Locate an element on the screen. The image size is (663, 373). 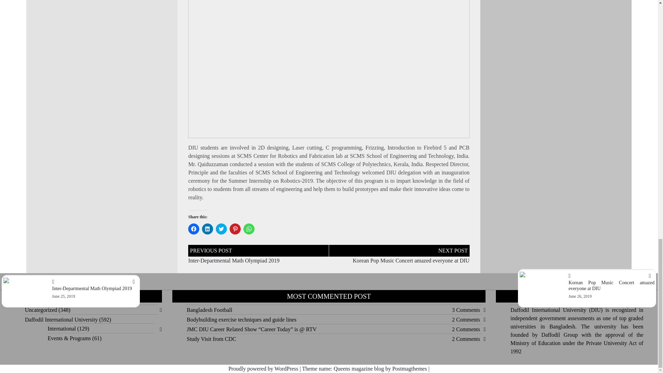
Click to share on LinkedIn is located at coordinates (207, 229).